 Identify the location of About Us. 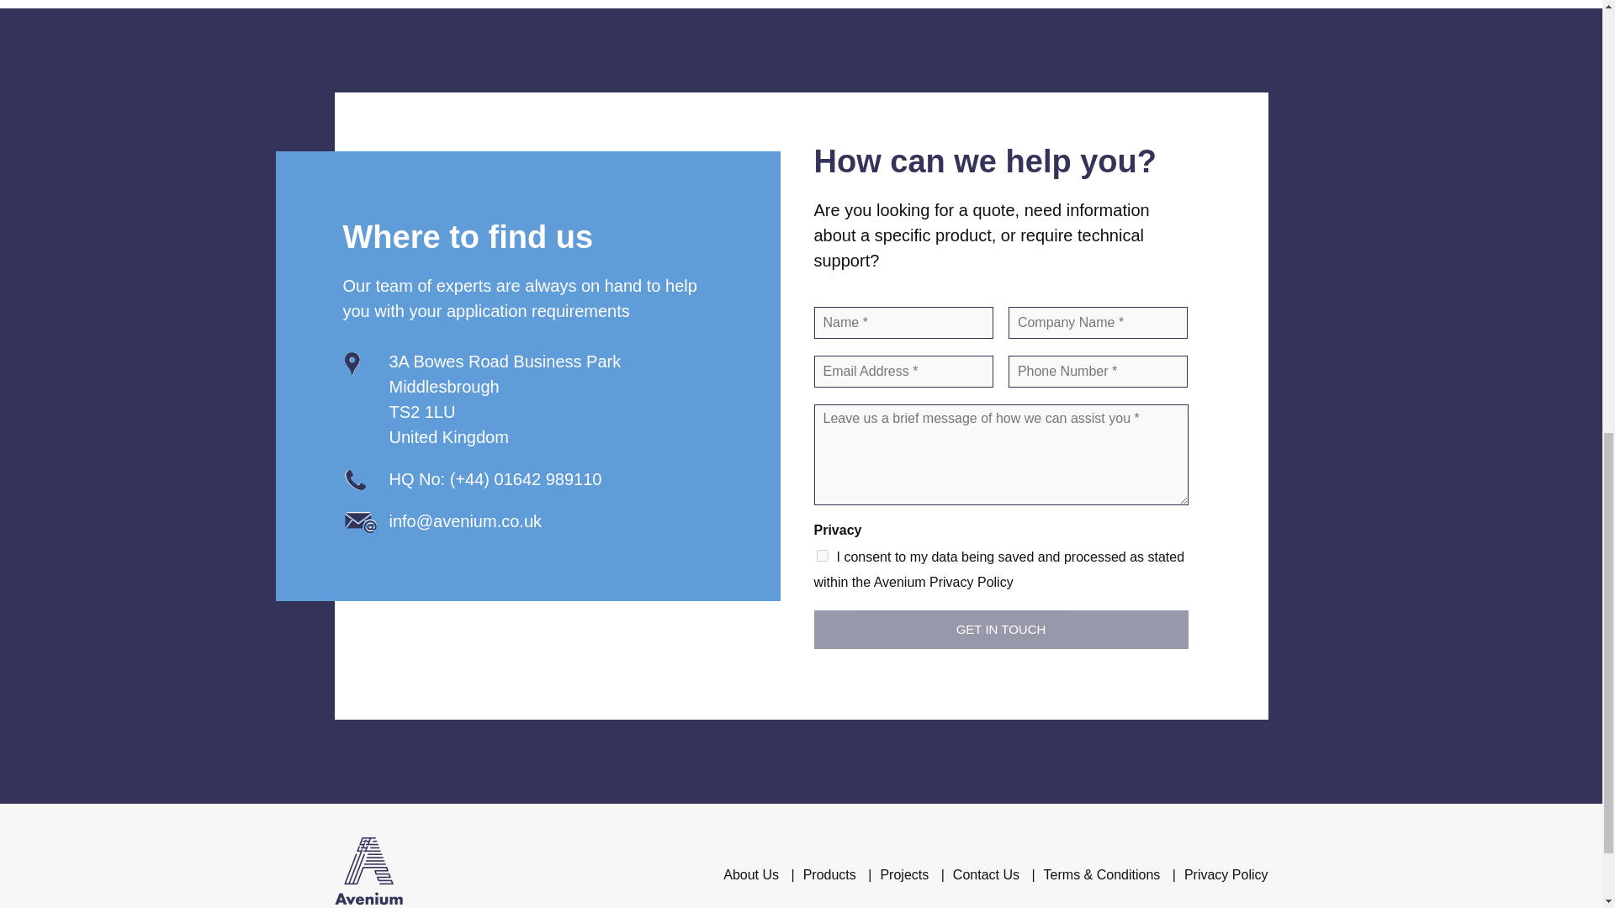
(750, 874).